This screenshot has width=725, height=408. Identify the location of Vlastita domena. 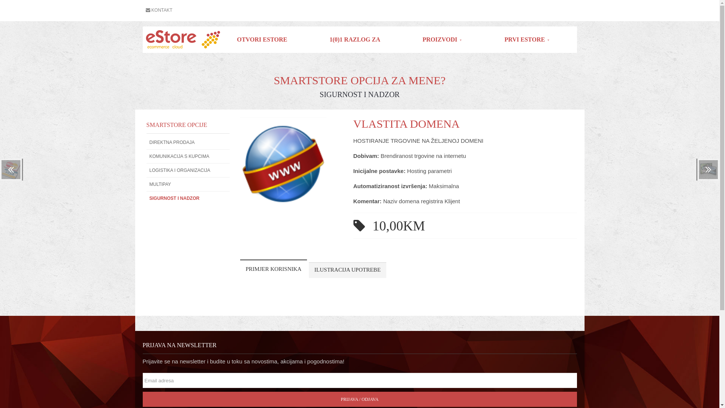
(283, 164).